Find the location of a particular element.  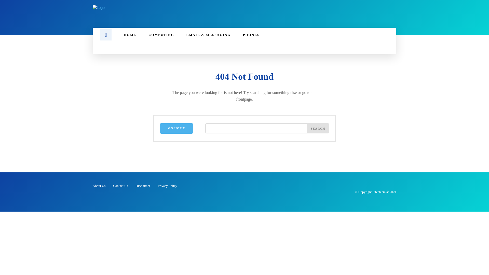

GO HOME is located at coordinates (176, 128).